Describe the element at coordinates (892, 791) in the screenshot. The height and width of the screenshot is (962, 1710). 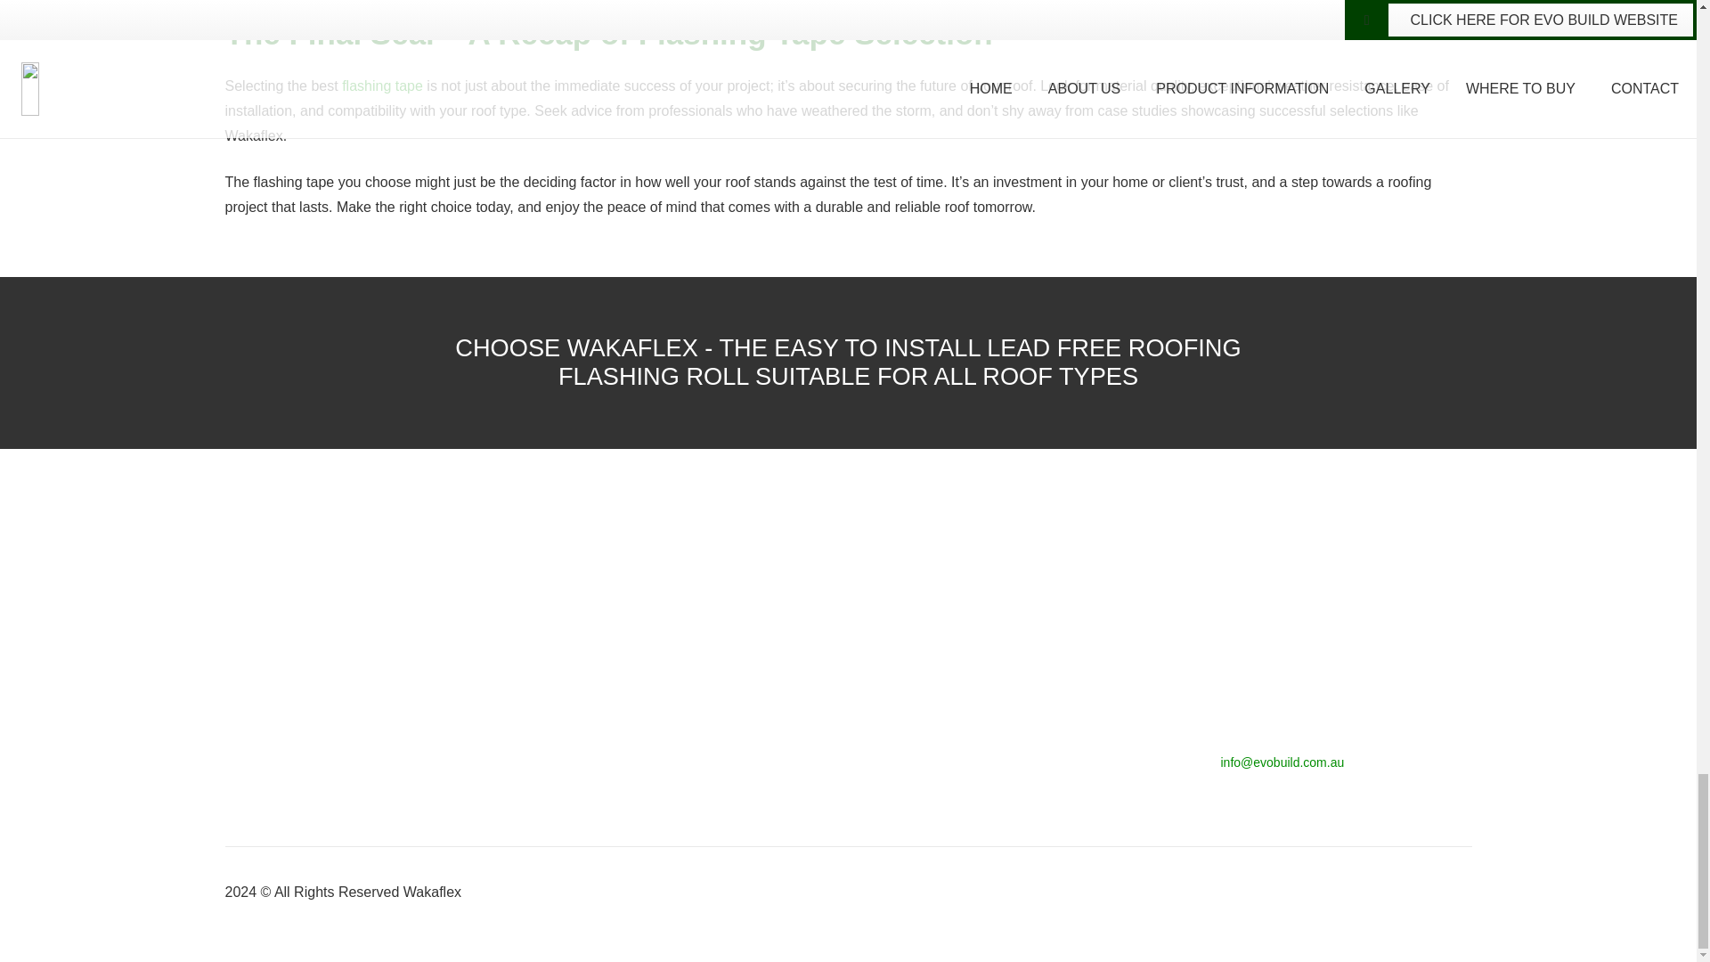
I see `Gallery` at that location.